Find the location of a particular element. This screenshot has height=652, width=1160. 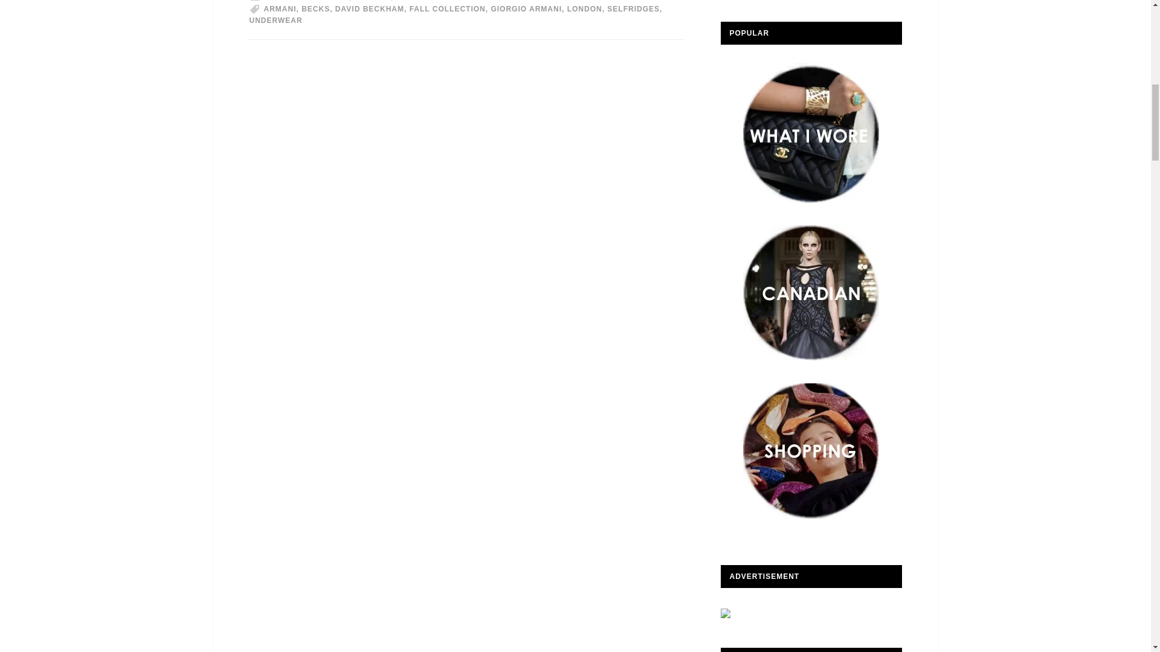

CELEBRITY FASHION is located at coordinates (306, 1).